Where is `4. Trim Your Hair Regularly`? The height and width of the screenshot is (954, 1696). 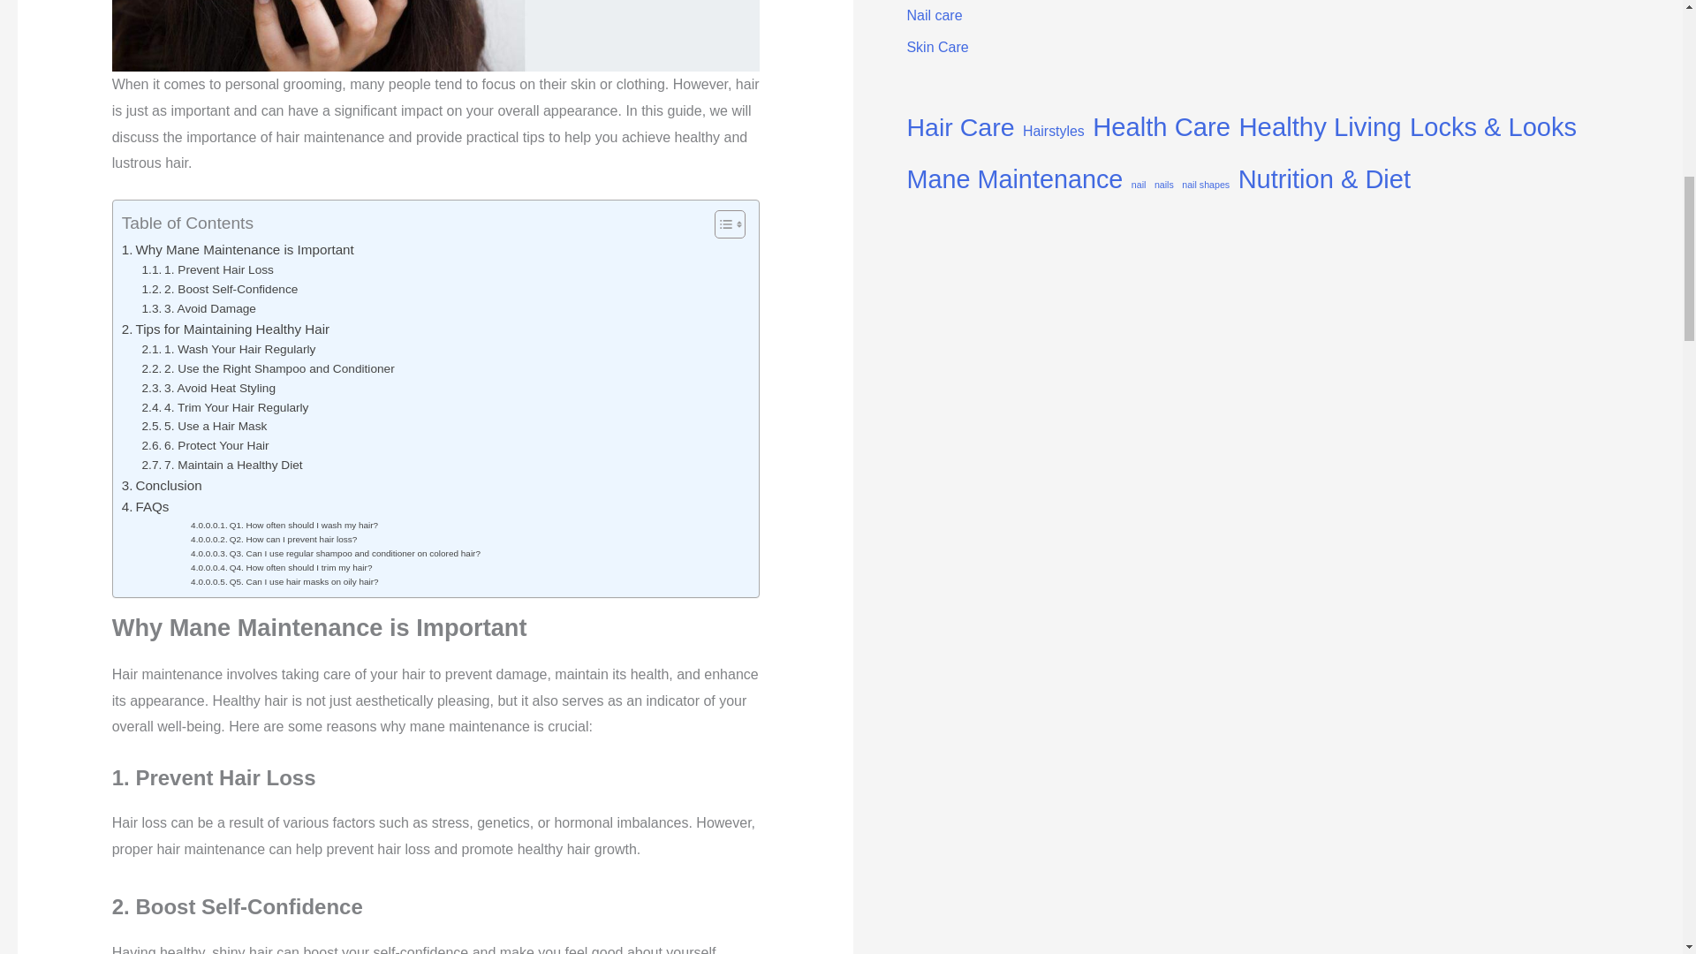 4. Trim Your Hair Regularly is located at coordinates (225, 408).